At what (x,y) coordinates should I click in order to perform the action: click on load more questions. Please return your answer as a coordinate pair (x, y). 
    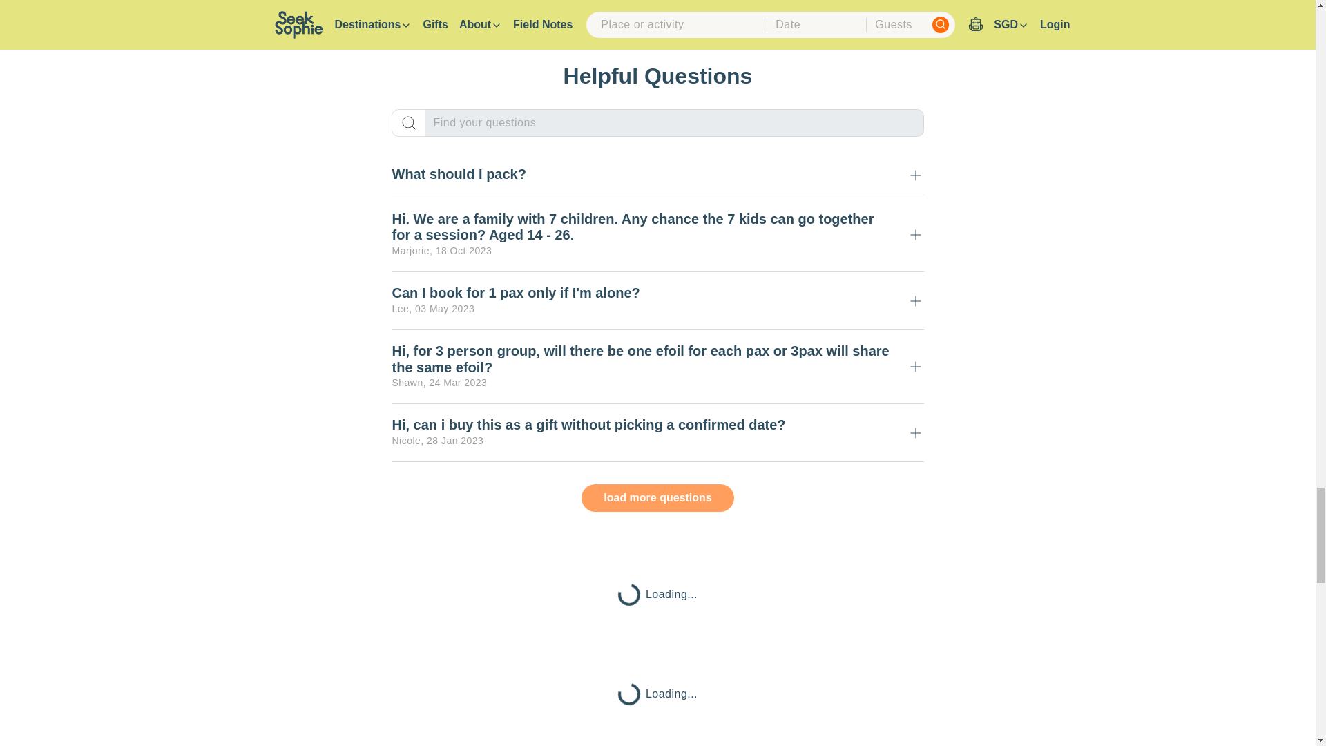
    Looking at the image, I should click on (657, 497).